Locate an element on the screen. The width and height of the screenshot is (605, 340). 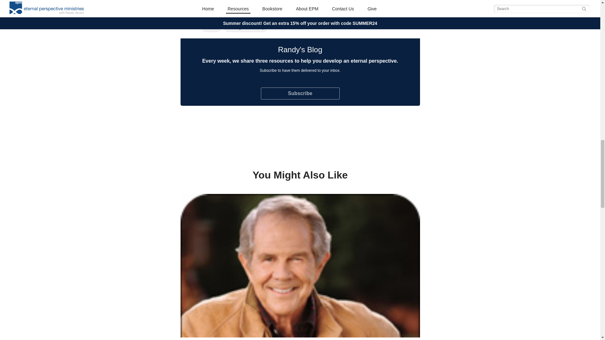
Subscribe is located at coordinates (300, 93).